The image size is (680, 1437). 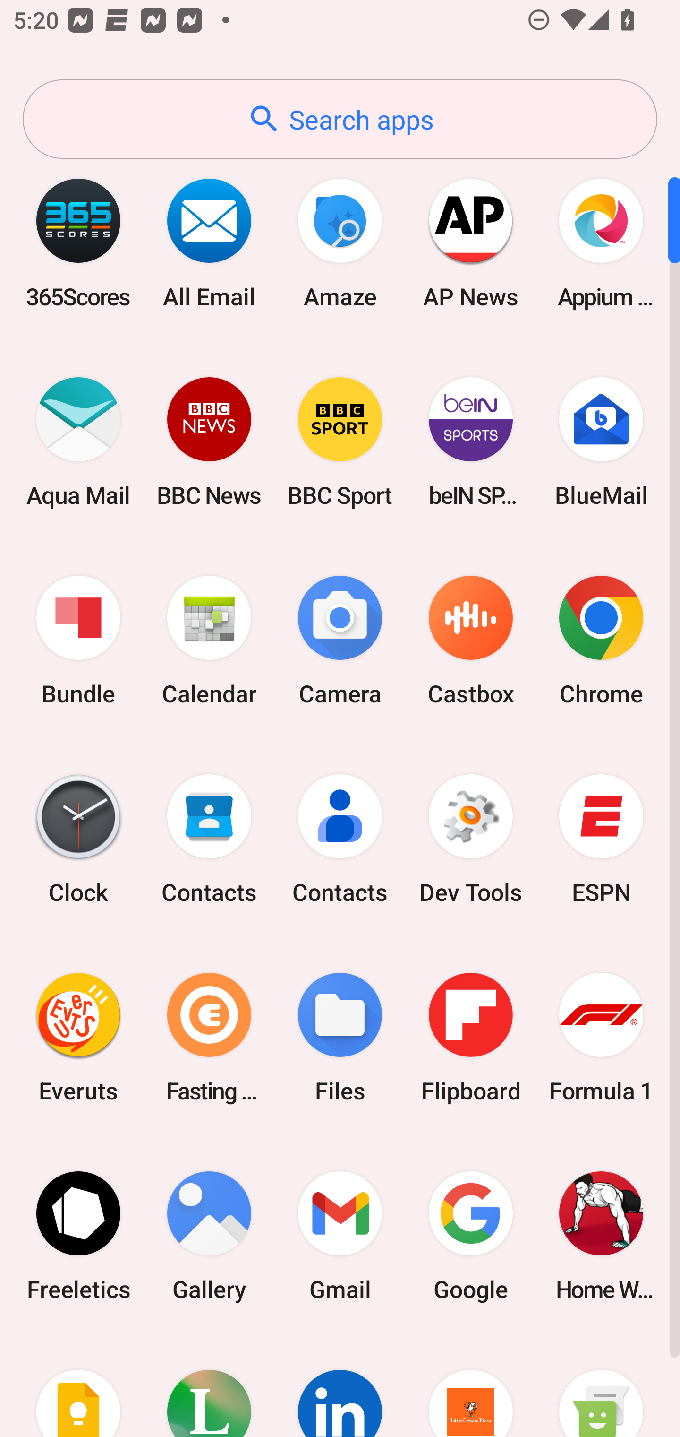 I want to click on Little Caesars Pizza, so click(x=470, y=1386).